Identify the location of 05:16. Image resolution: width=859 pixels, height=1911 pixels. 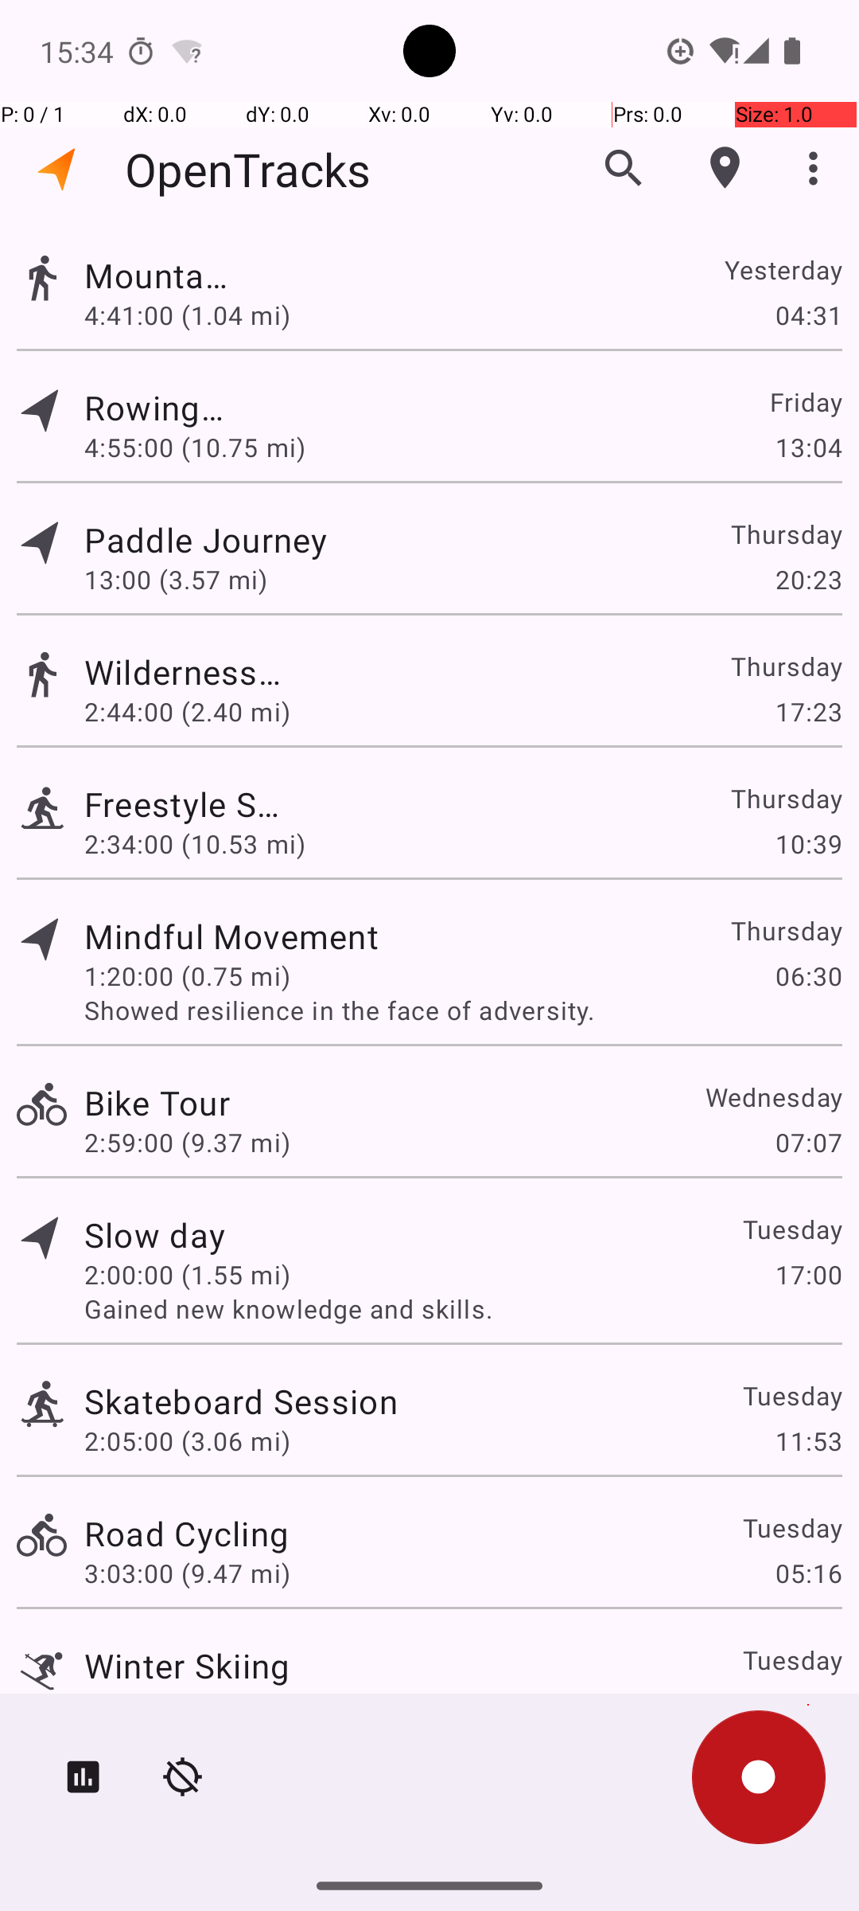
(808, 1573).